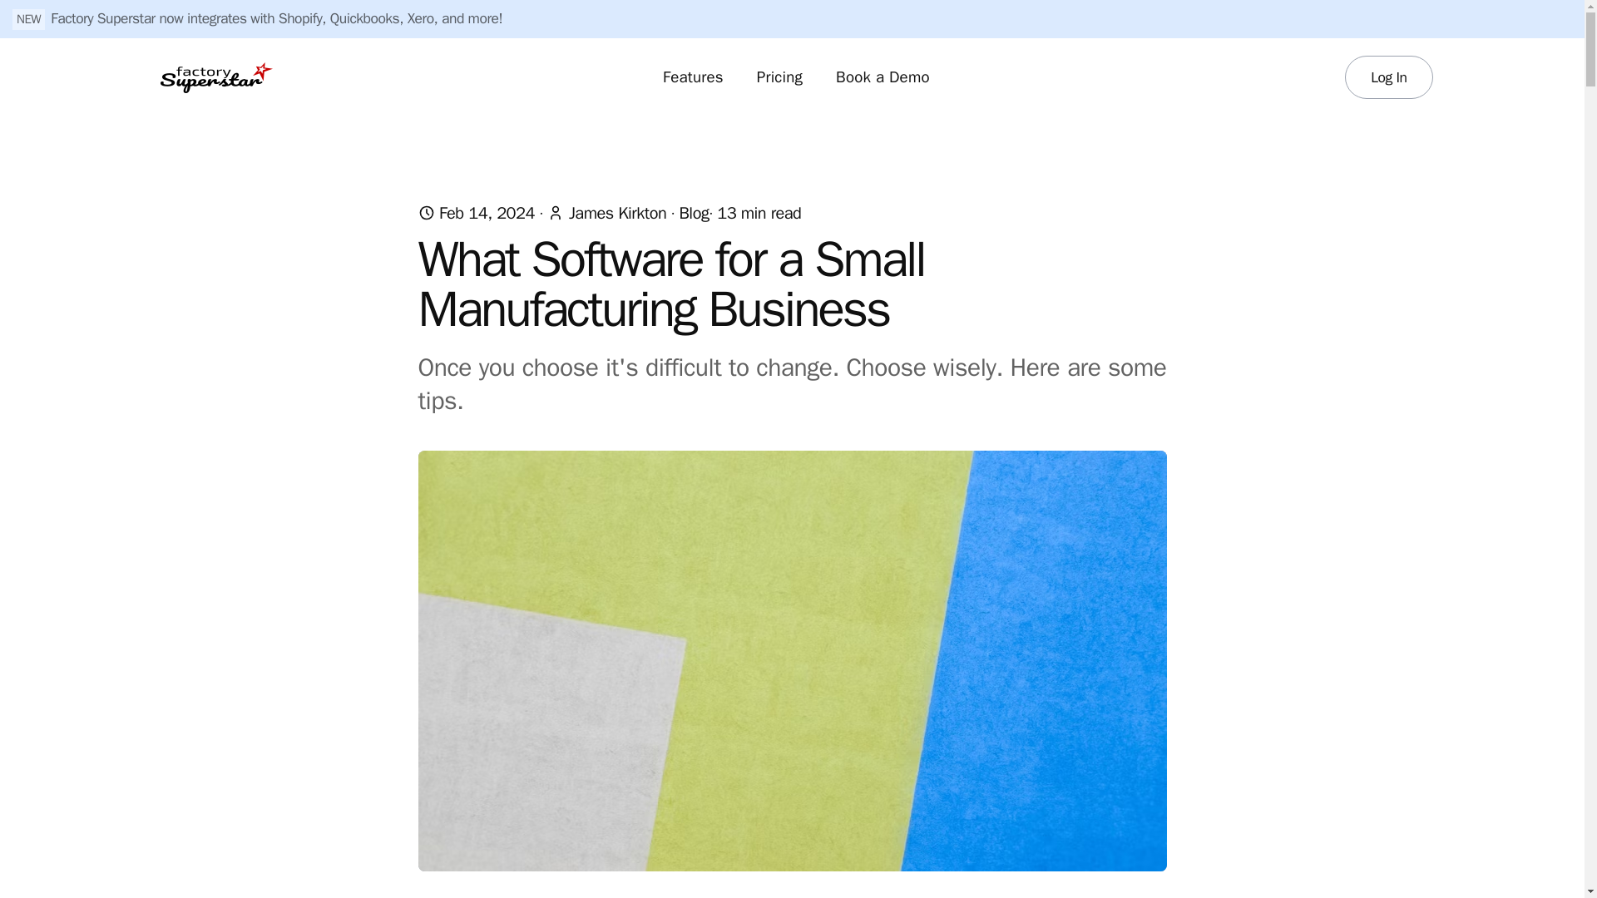 This screenshot has height=898, width=1597. I want to click on Pricing, so click(779, 76).